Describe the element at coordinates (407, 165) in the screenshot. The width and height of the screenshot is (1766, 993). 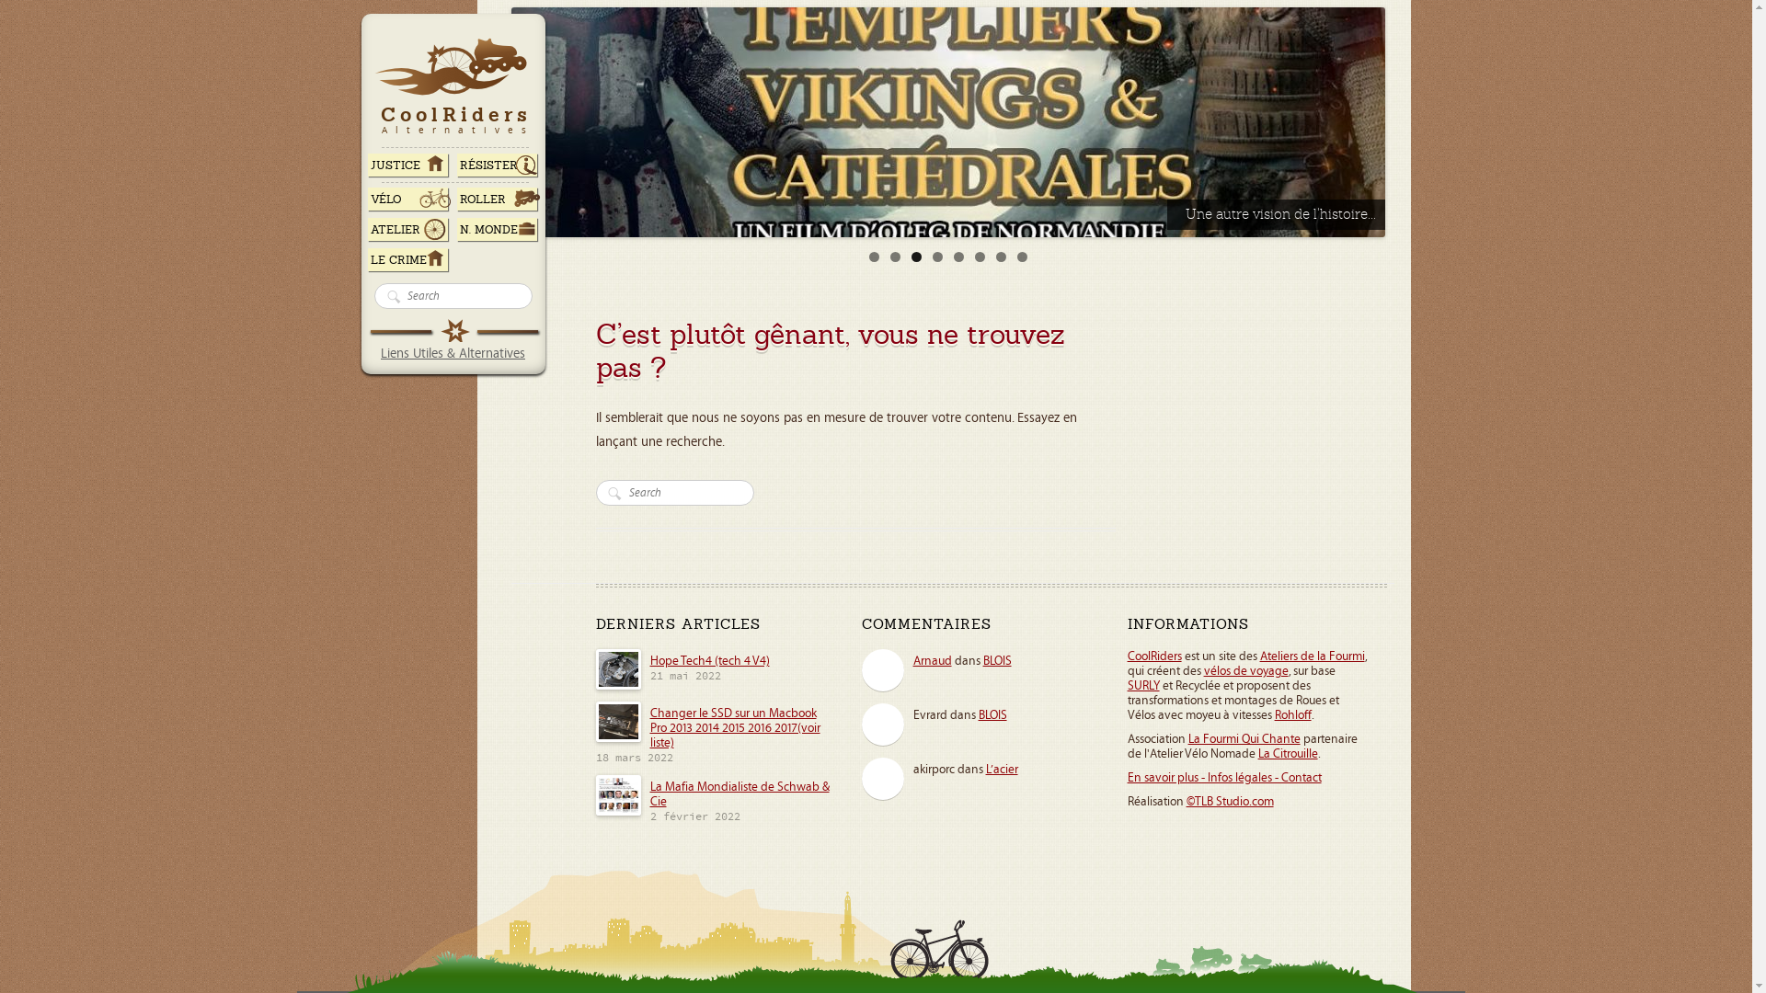
I see `JUSTICE` at that location.